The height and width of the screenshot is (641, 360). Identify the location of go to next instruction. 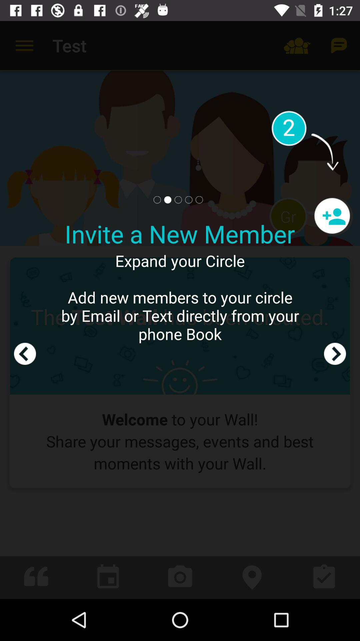
(335, 310).